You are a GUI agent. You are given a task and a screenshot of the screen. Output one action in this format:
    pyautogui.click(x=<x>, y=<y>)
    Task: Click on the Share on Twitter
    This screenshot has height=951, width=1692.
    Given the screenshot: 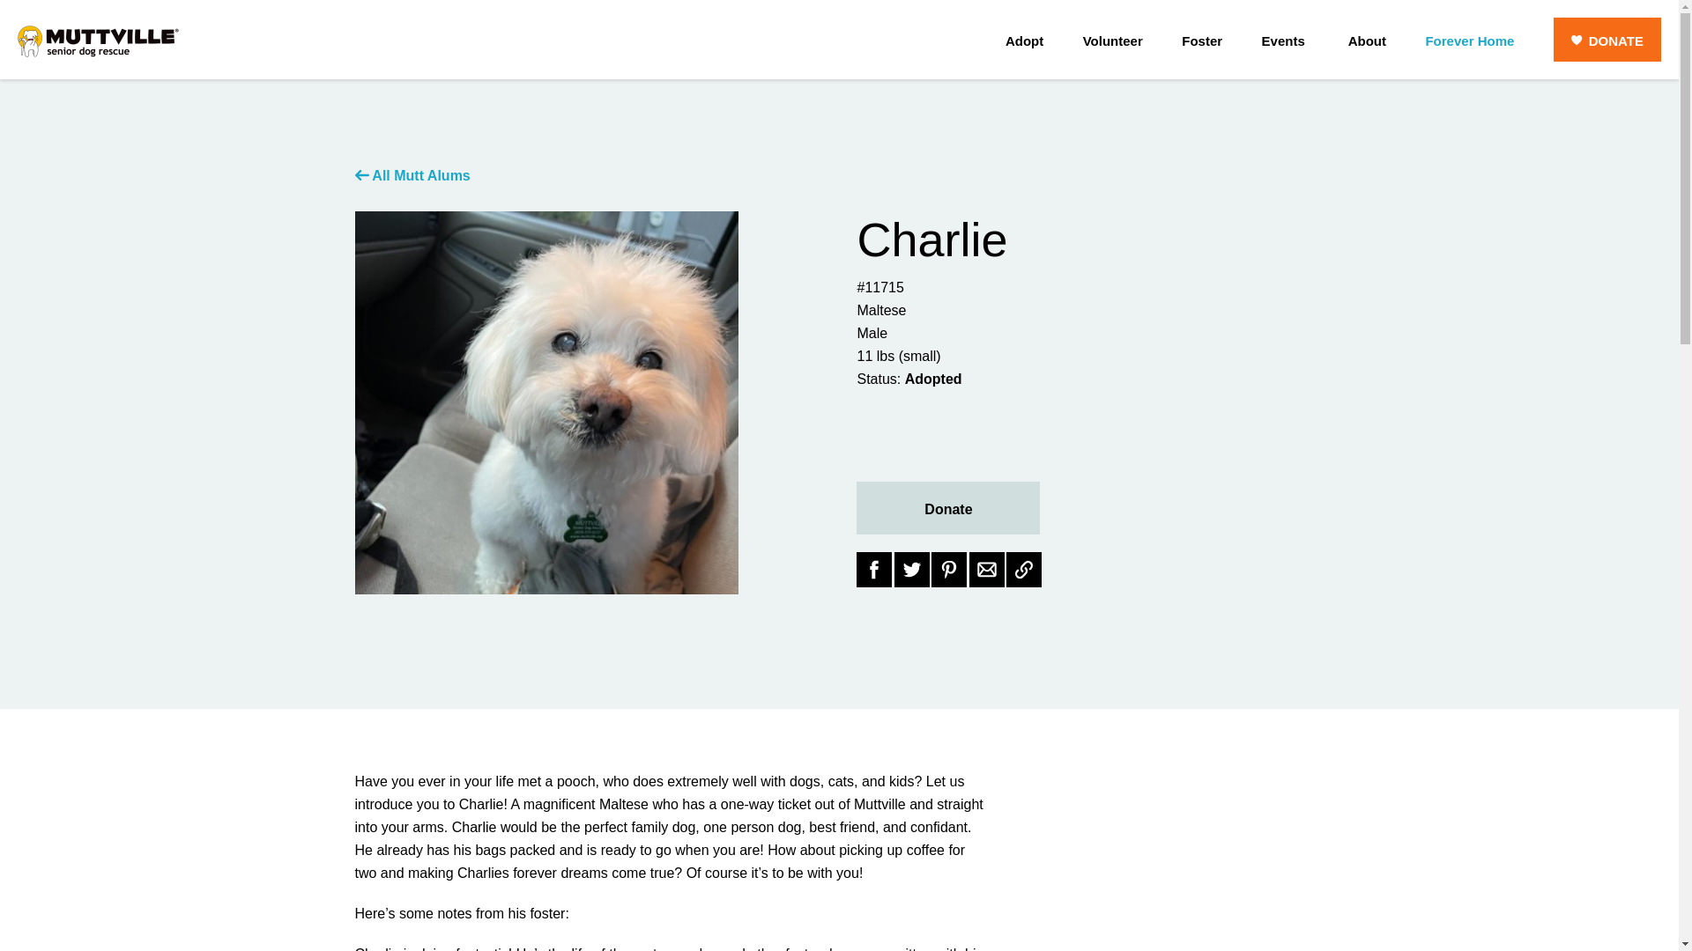 What is the action you would take?
    pyautogui.click(x=911, y=570)
    